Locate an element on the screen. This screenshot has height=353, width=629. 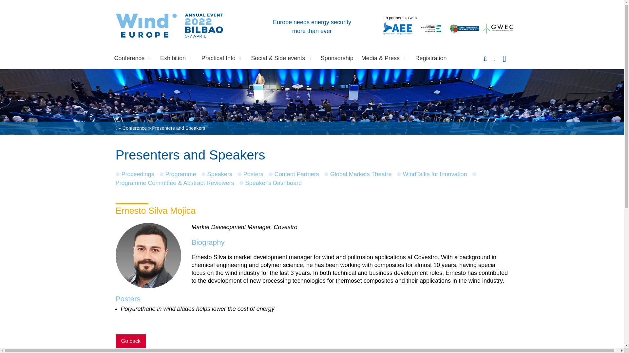
Visit the Basque Government website is located at coordinates (465, 34).